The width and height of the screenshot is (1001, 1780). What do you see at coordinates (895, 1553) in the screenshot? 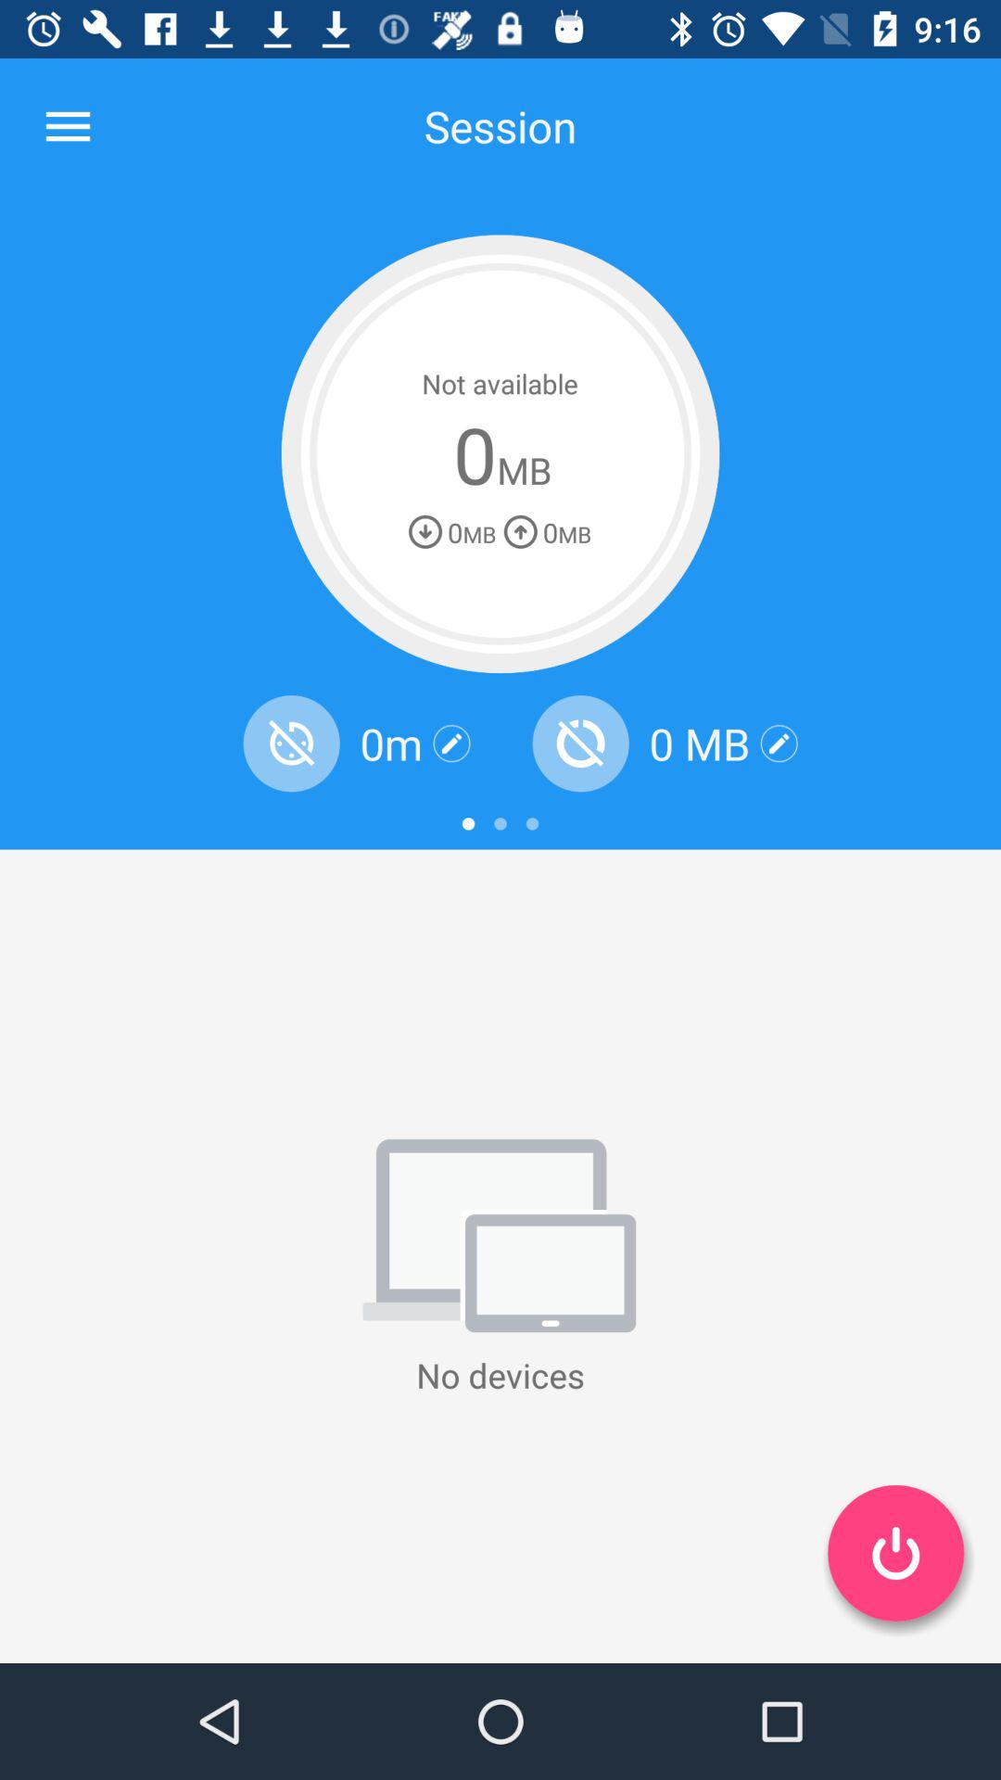
I see `begin recording` at bounding box center [895, 1553].